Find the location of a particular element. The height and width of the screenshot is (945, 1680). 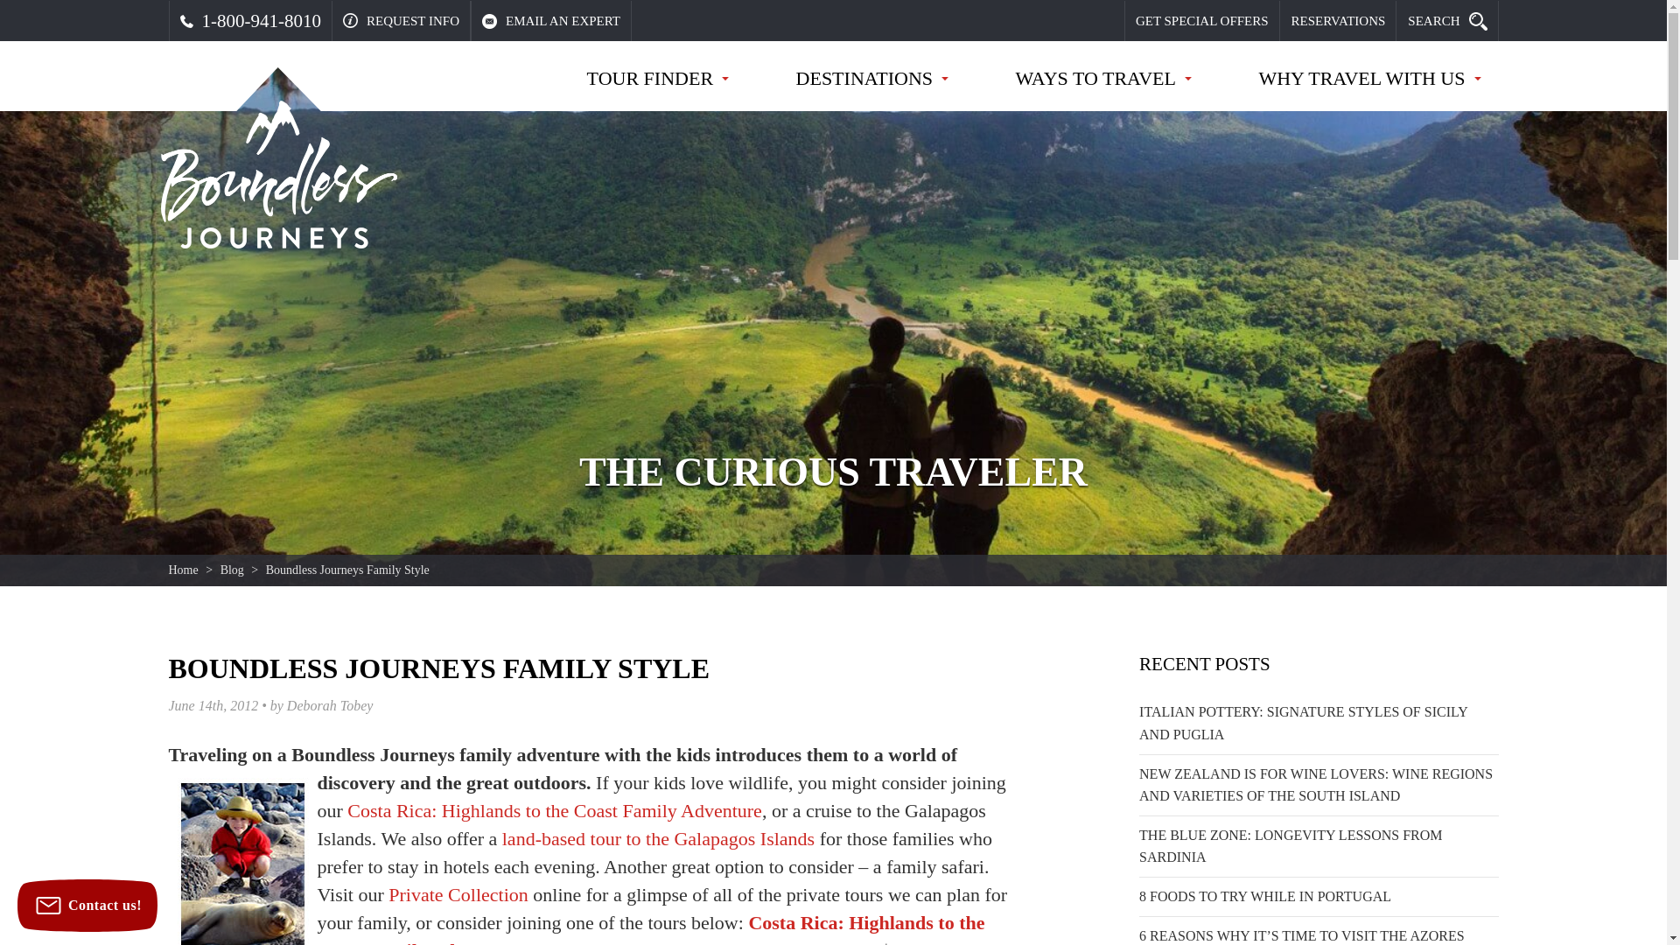

TOUR FINDER is located at coordinates (657, 87).